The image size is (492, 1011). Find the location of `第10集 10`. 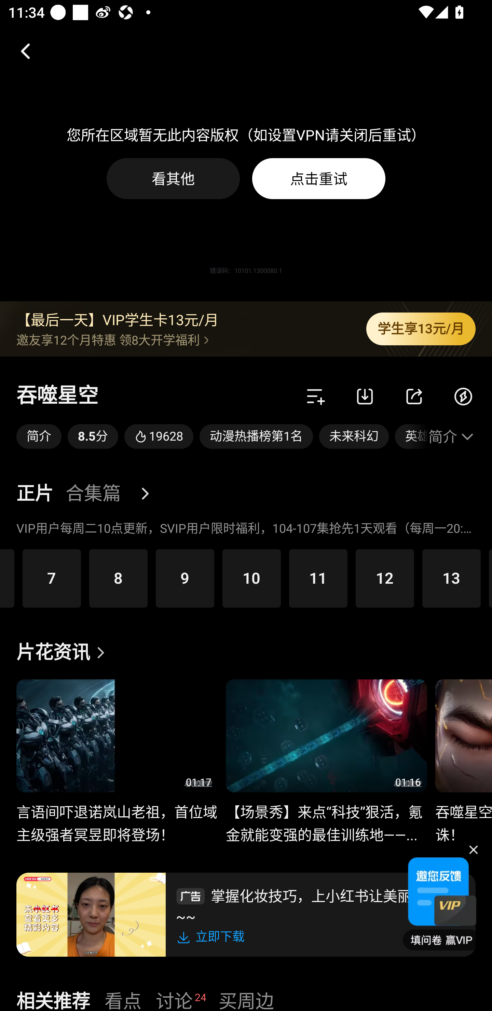

第10集 10 is located at coordinates (251, 578).